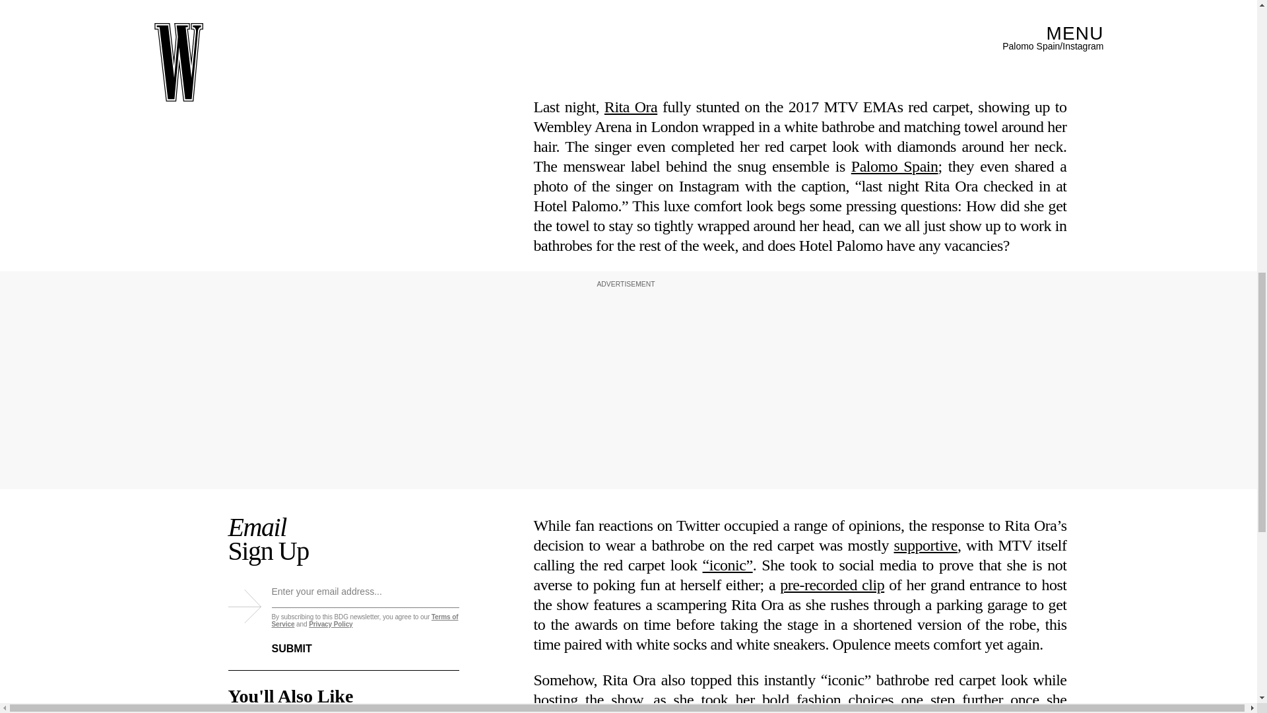 This screenshot has height=713, width=1267. I want to click on oversized checkered suit, so click(987, 549).